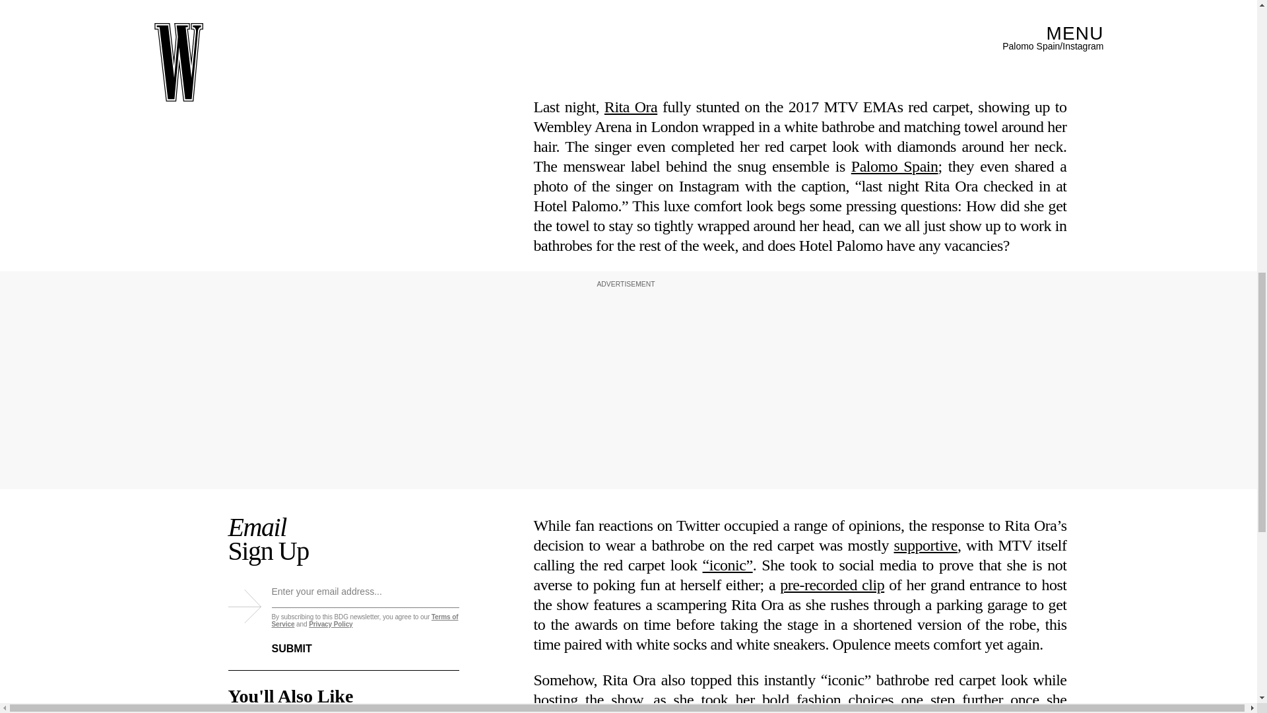 This screenshot has height=713, width=1267. I want to click on oversized checkered suit, so click(987, 549).